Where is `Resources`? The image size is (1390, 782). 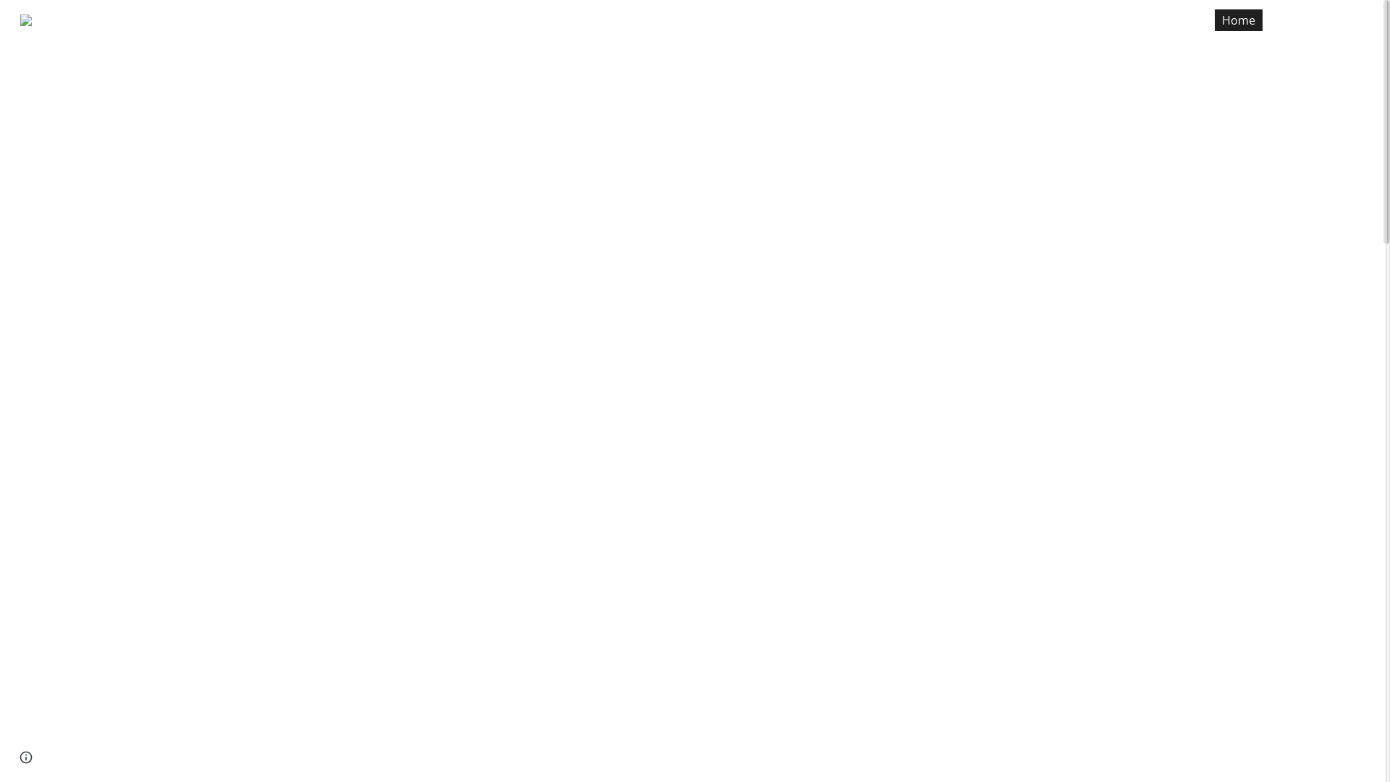 Resources is located at coordinates (1309, 20).